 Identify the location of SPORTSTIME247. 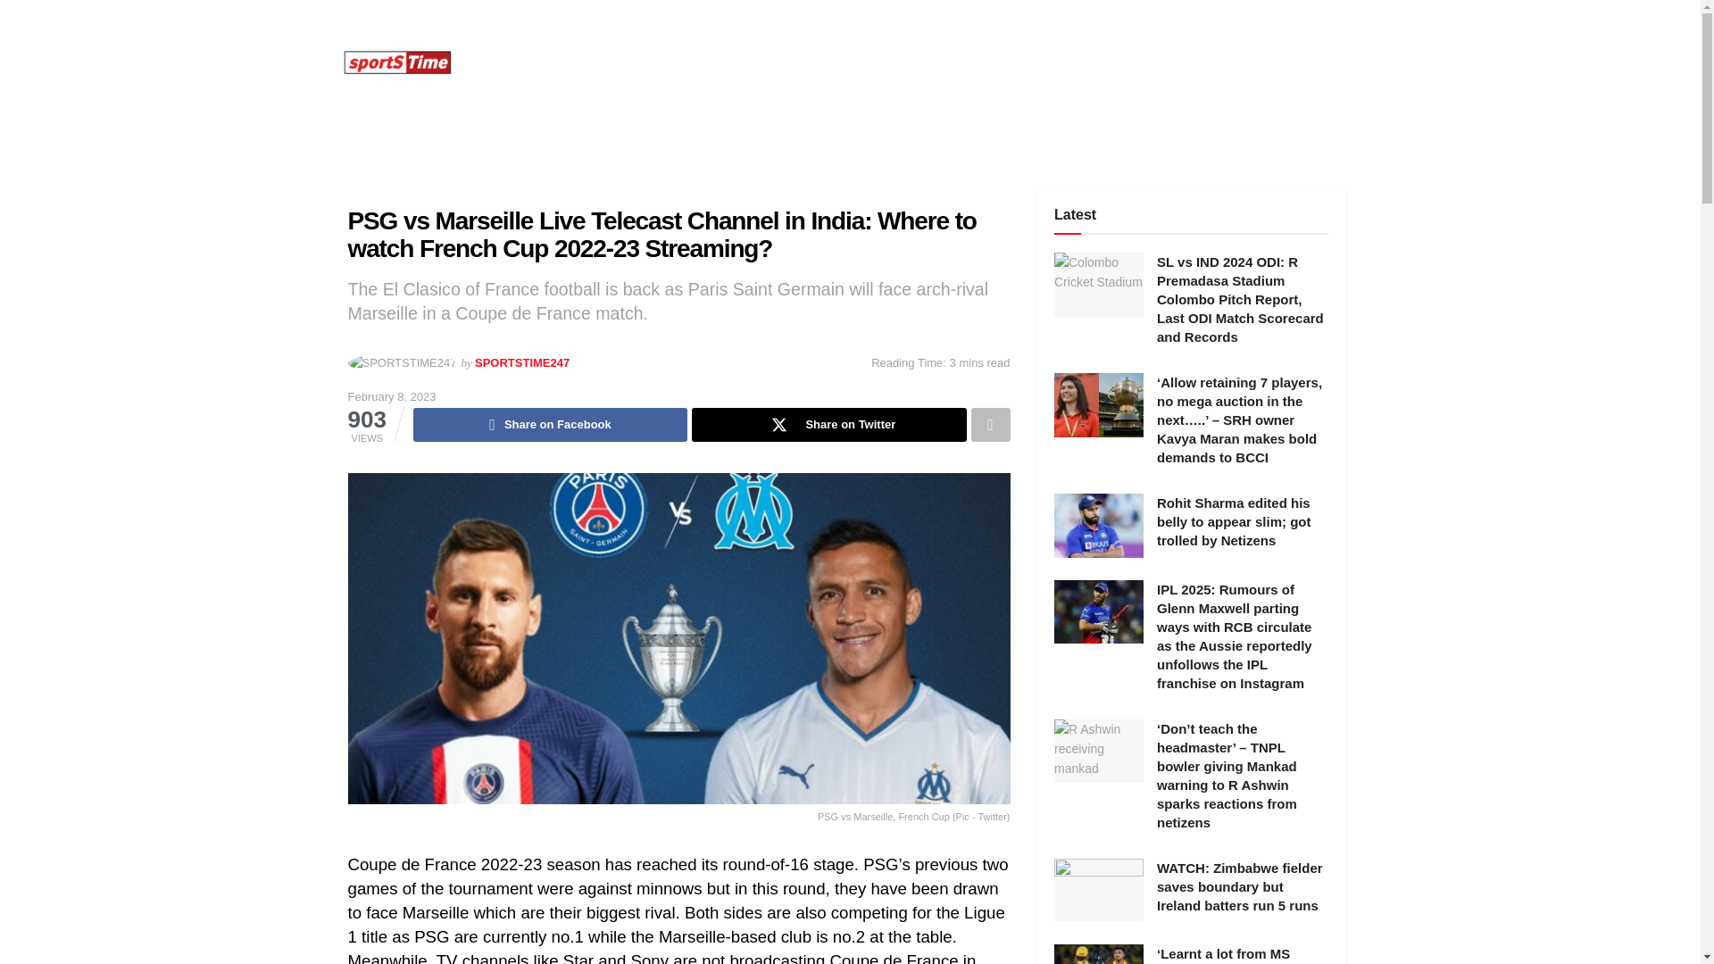
(521, 362).